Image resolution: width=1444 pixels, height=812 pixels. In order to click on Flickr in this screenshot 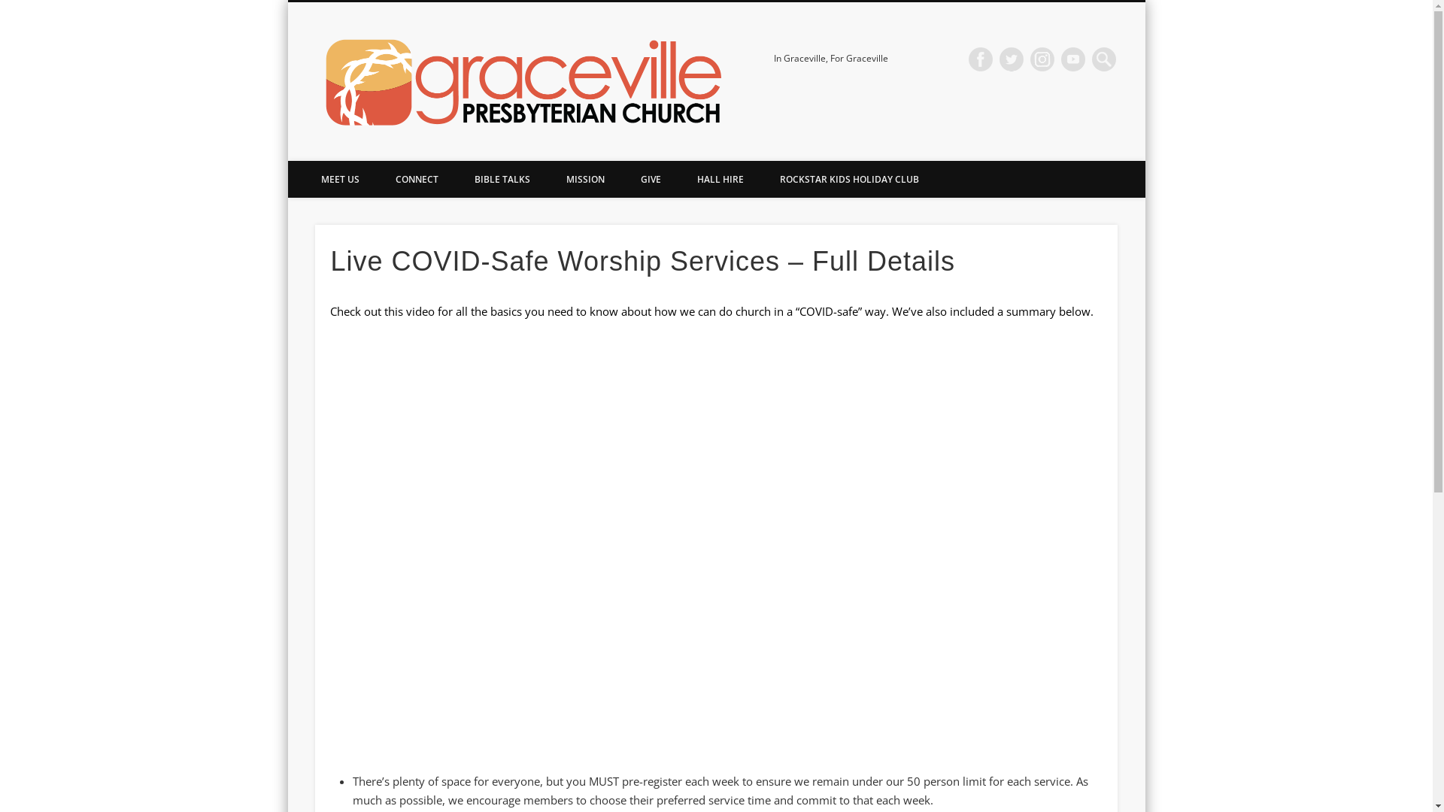, I will do `click(1042, 59)`.